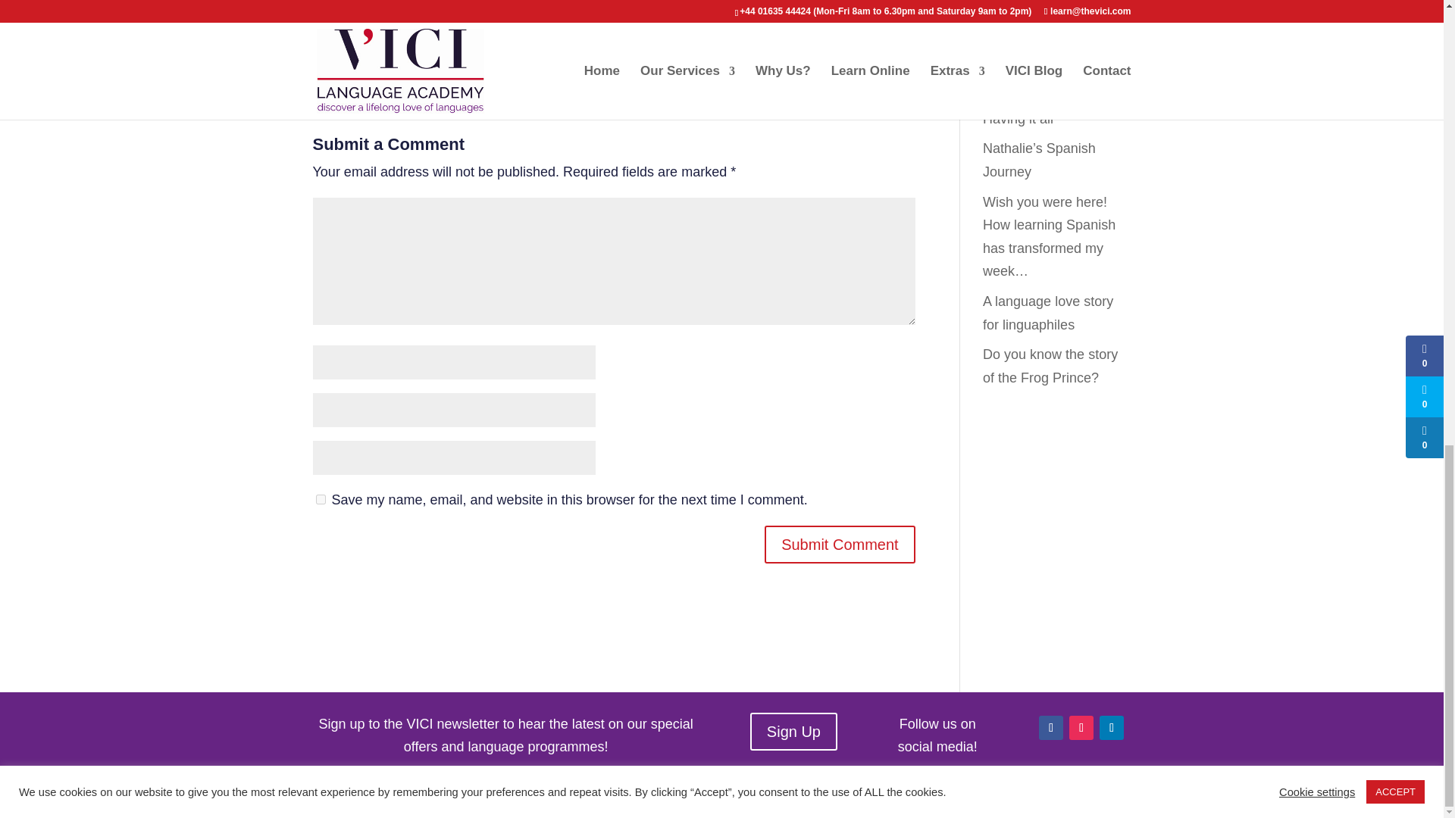 This screenshot has height=818, width=1455. What do you see at coordinates (840, 545) in the screenshot?
I see `Submit Comment` at bounding box center [840, 545].